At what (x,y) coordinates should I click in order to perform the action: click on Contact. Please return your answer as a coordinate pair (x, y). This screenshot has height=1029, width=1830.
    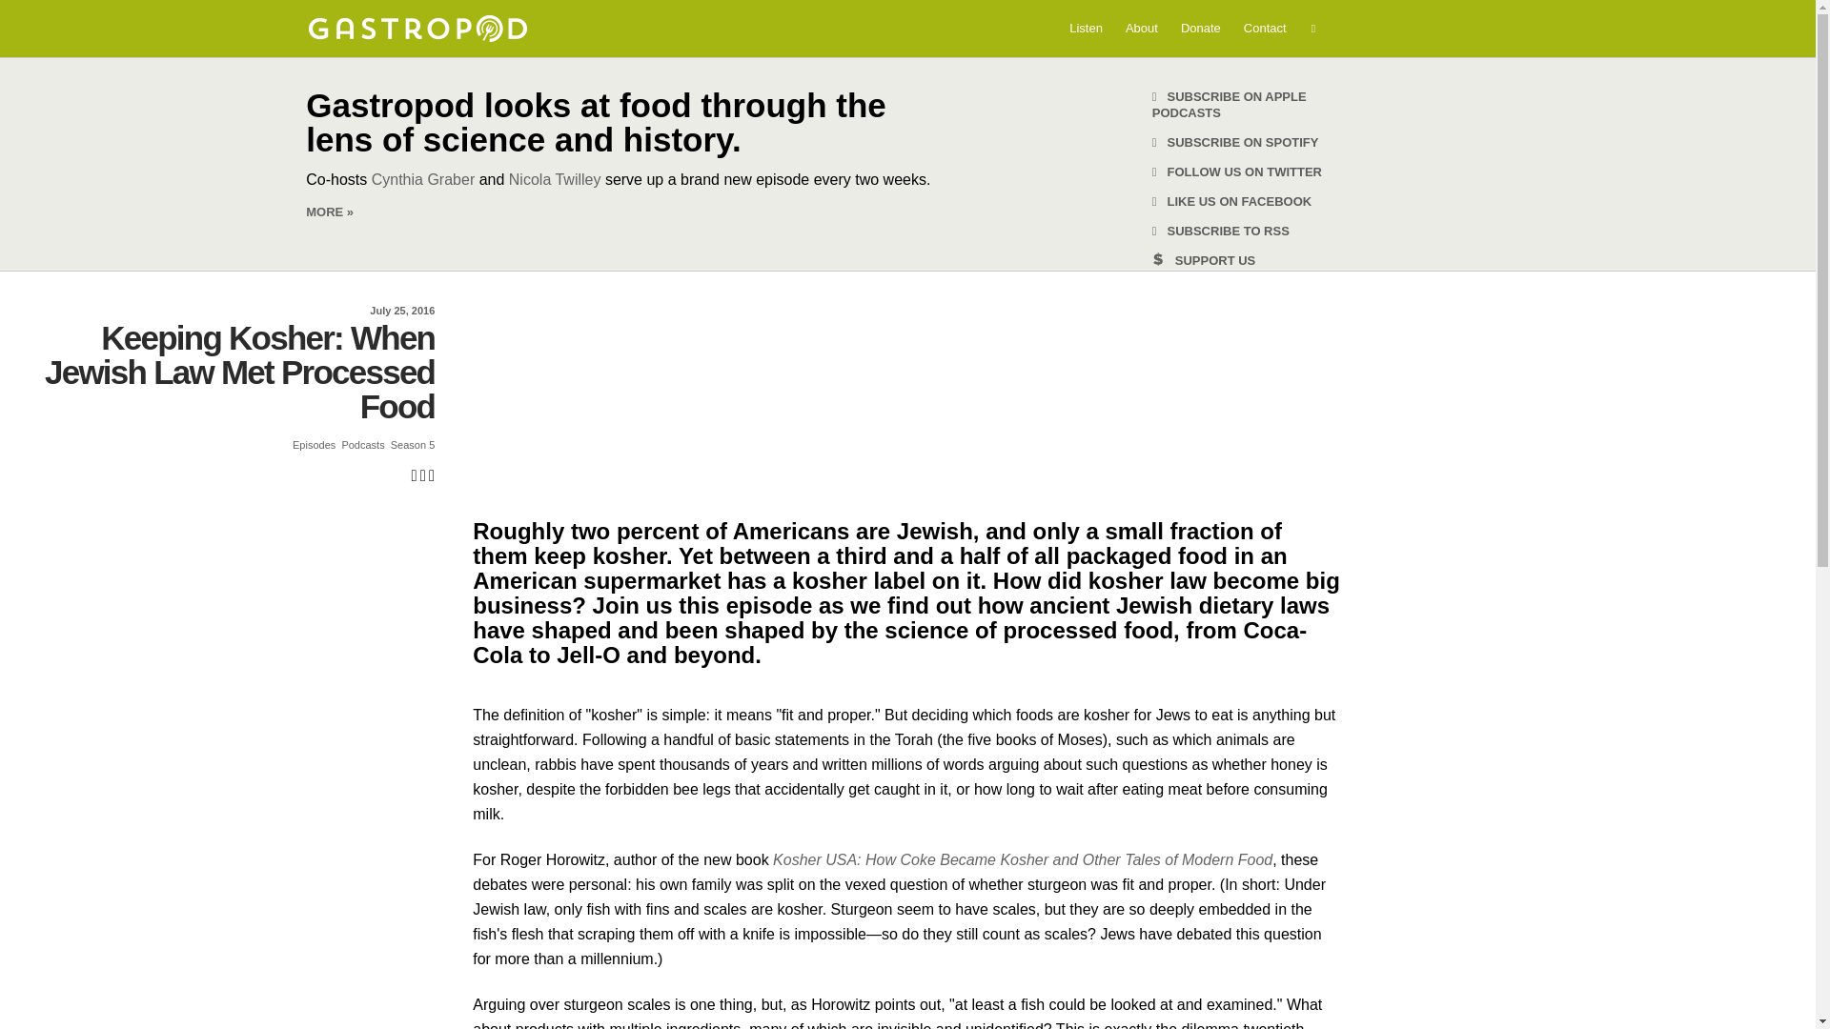
    Looking at the image, I should click on (1264, 28).